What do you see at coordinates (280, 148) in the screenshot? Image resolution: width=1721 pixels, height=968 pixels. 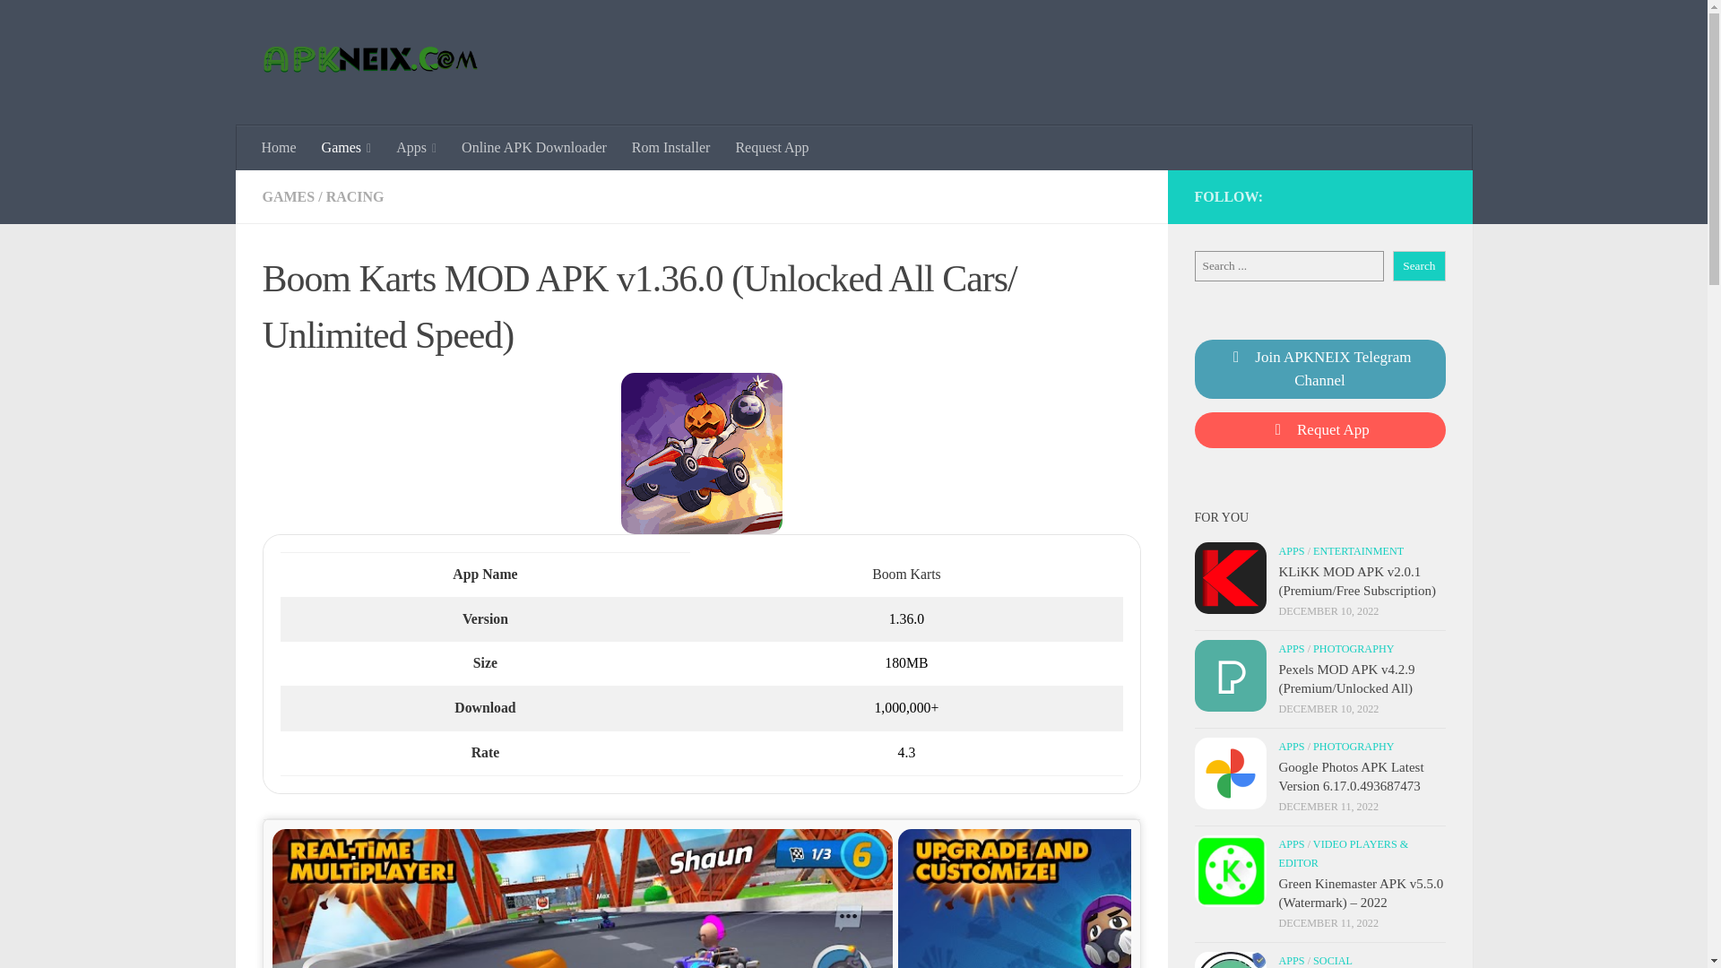 I see `Home` at bounding box center [280, 148].